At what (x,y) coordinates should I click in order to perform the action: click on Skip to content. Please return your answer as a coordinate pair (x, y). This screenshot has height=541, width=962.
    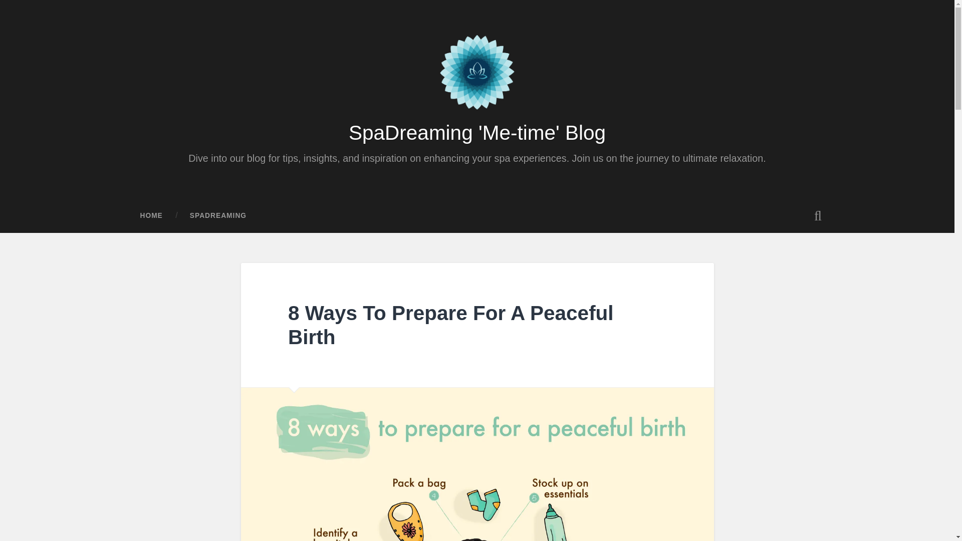
    Looking at the image, I should click on (30, 5).